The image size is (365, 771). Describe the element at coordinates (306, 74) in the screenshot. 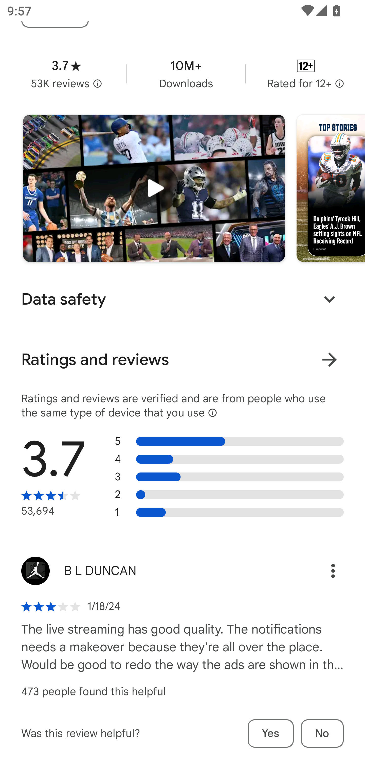

I see `Content rating Rated for 12+` at that location.